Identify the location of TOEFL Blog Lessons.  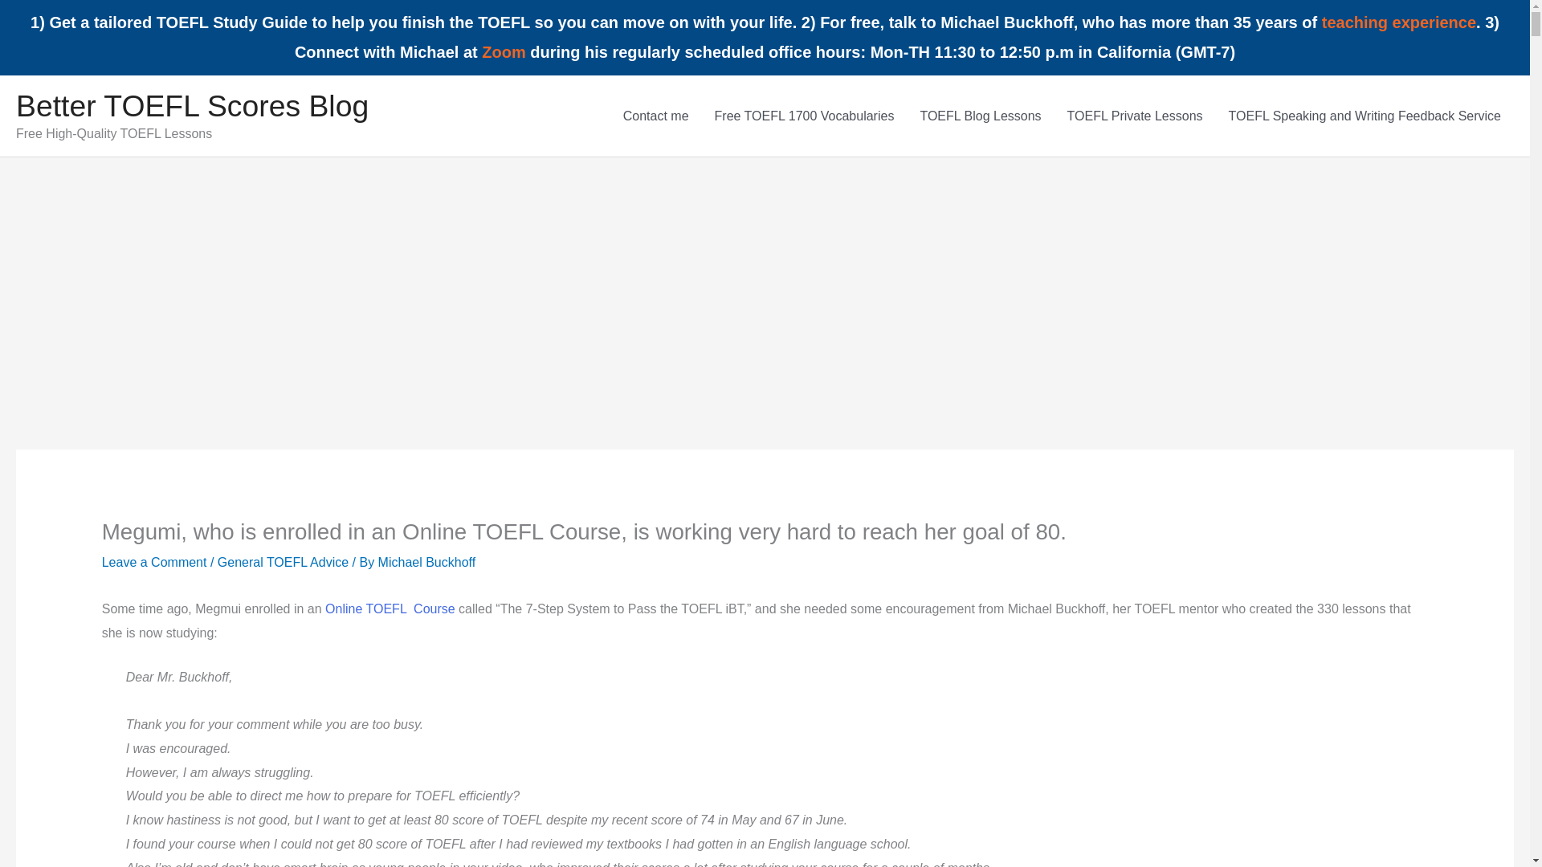
(980, 116).